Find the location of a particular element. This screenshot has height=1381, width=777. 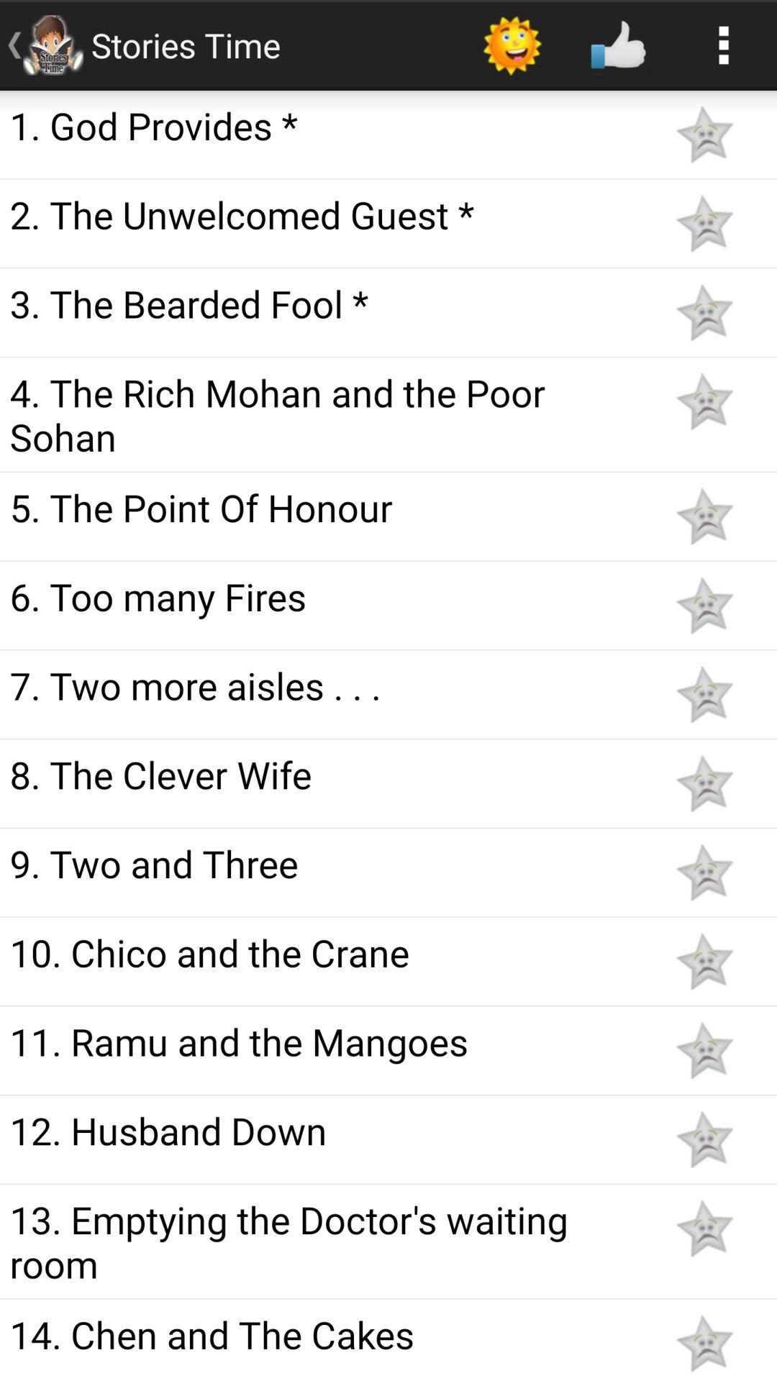

favorite is located at coordinates (704, 312).